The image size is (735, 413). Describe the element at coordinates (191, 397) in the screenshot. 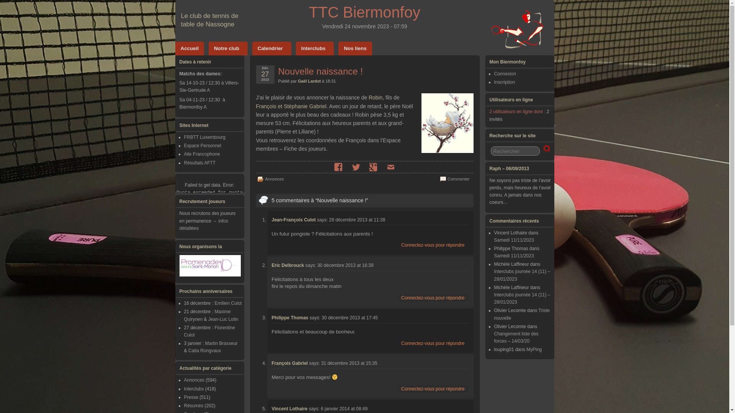

I see `Presse` at that location.